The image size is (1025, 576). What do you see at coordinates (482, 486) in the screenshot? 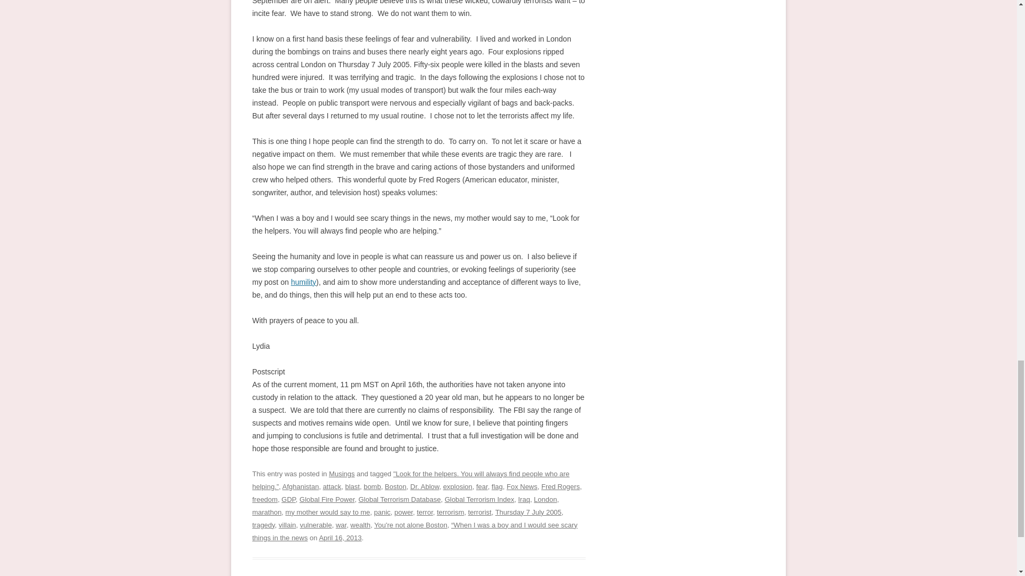
I see `fear` at bounding box center [482, 486].